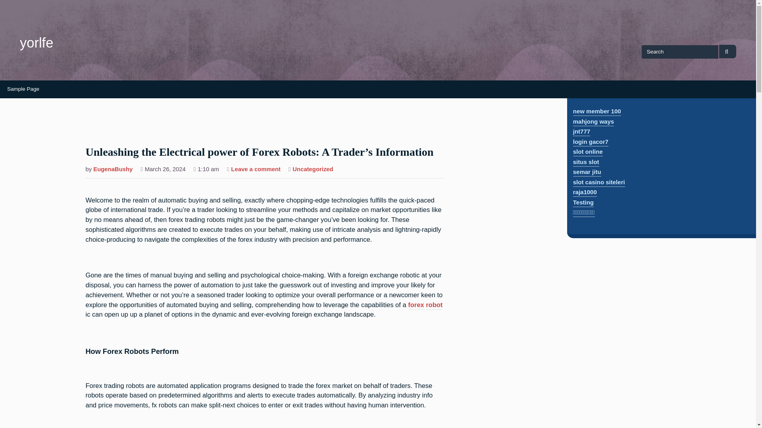 This screenshot has width=762, height=428. What do you see at coordinates (23, 90) in the screenshot?
I see `Sample Page` at bounding box center [23, 90].